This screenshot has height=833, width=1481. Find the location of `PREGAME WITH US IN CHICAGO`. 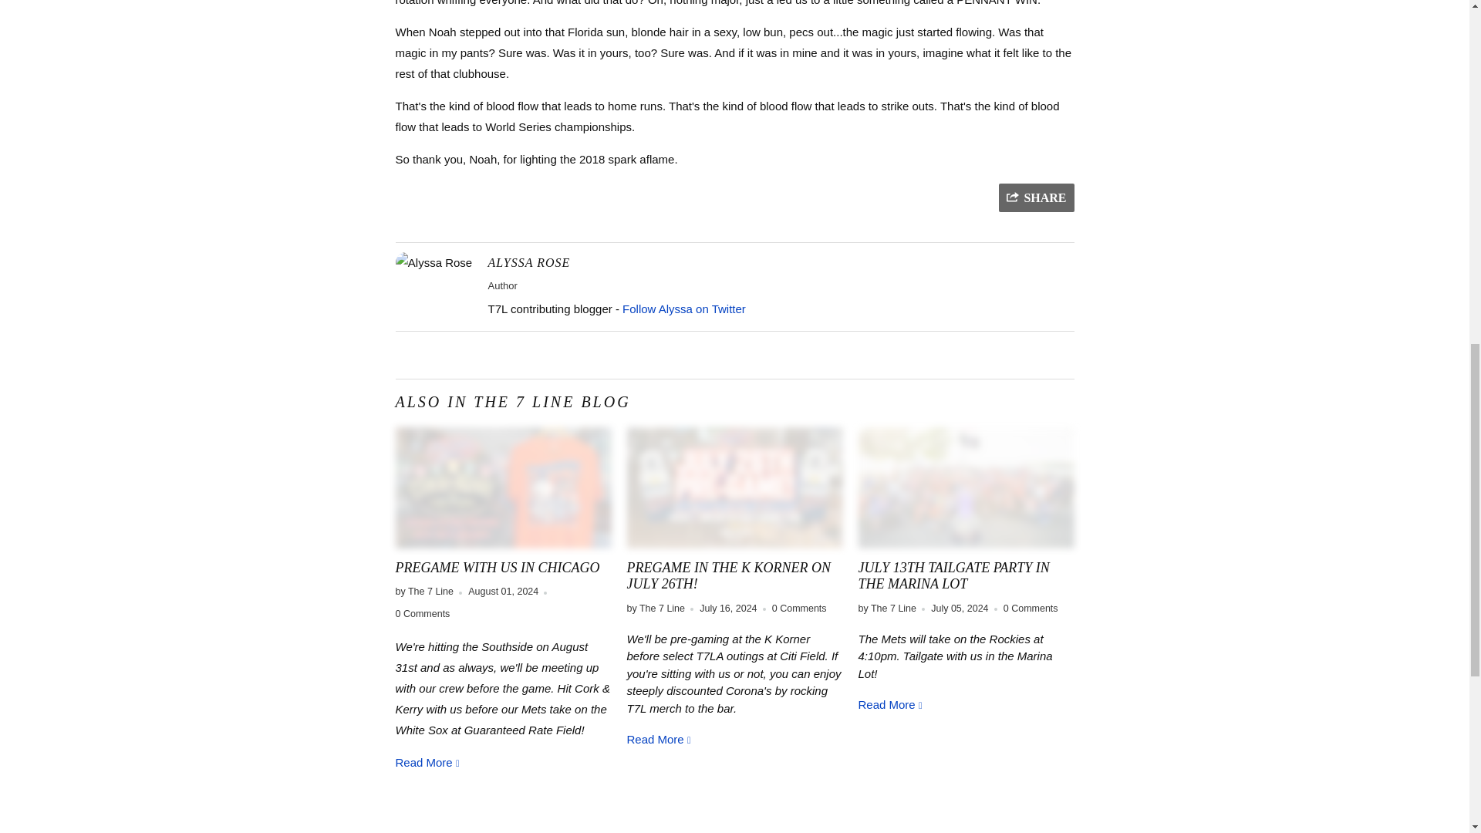

PREGAME WITH US IN CHICAGO is located at coordinates (497, 568).